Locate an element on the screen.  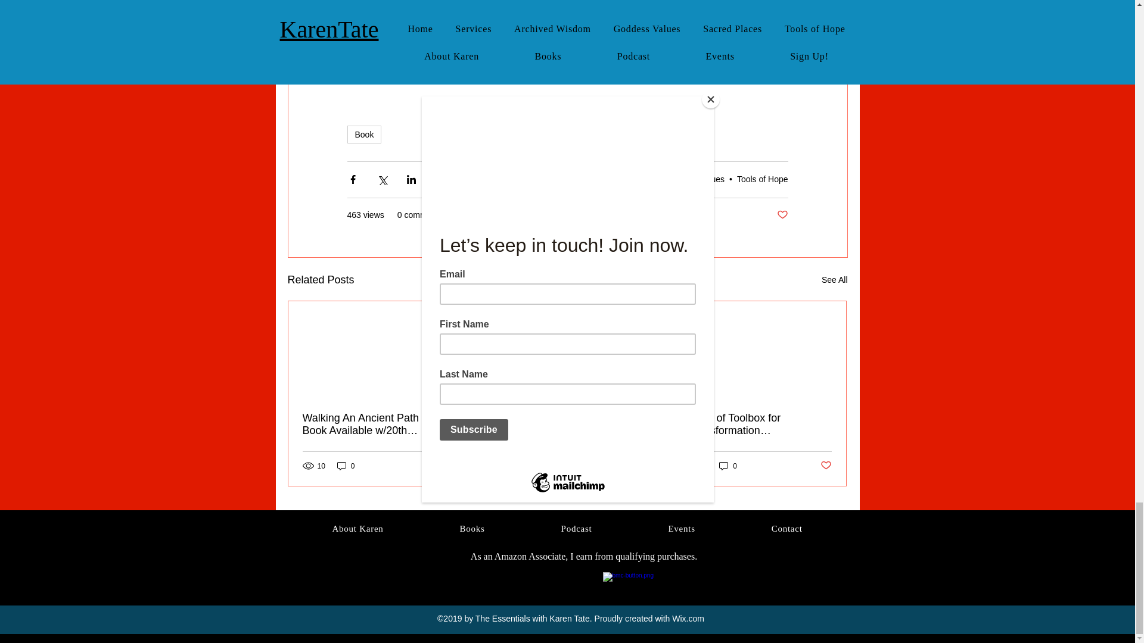
0 is located at coordinates (728, 466).